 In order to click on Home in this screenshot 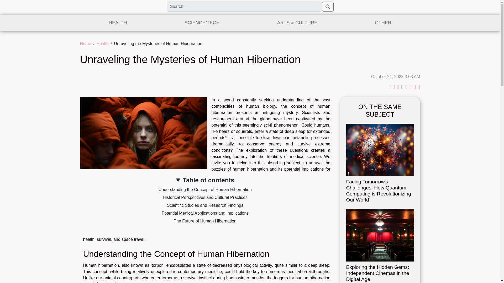, I will do `click(85, 43)`.